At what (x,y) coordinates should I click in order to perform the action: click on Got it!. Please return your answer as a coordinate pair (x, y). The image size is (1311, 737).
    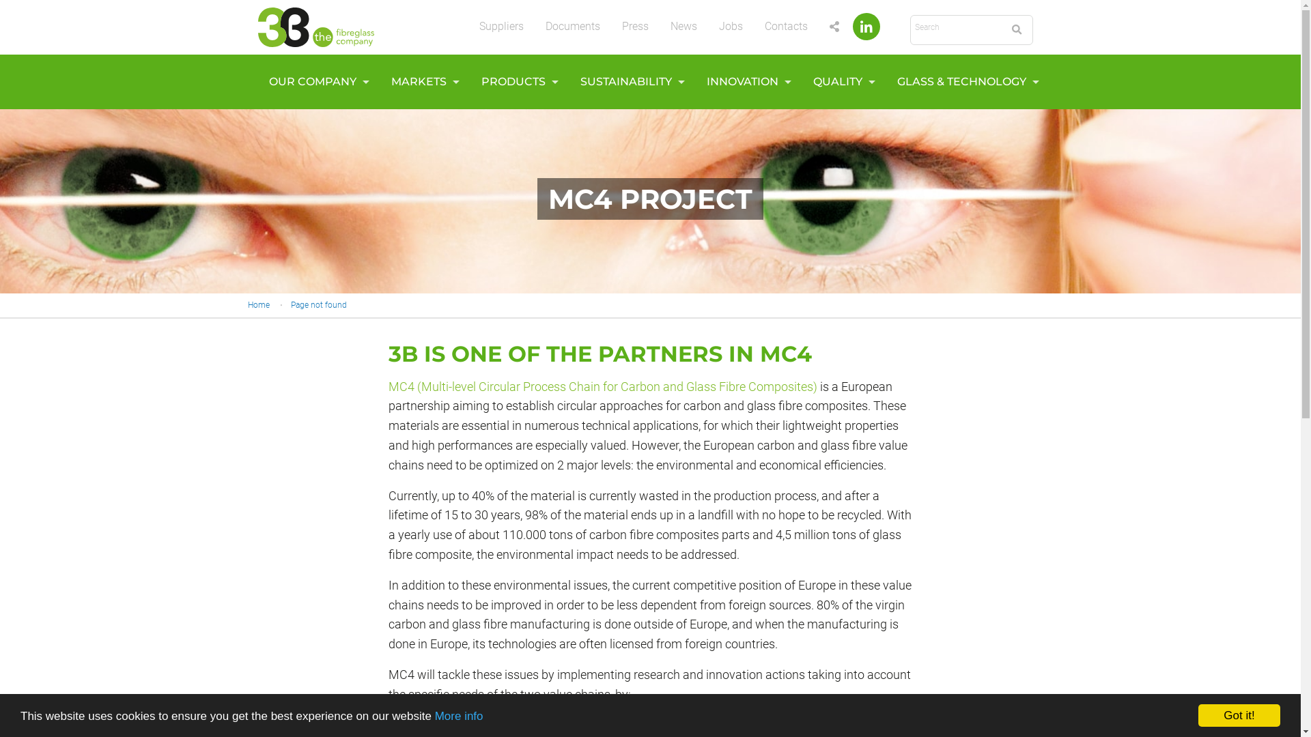
    Looking at the image, I should click on (1239, 715).